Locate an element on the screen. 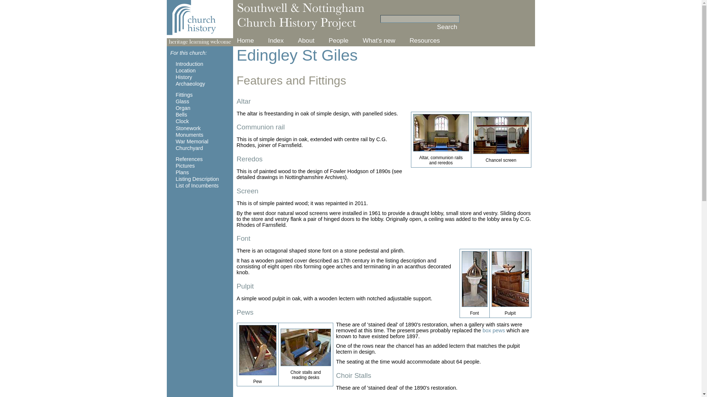 The width and height of the screenshot is (707, 397). Churchyard is located at coordinates (189, 148).